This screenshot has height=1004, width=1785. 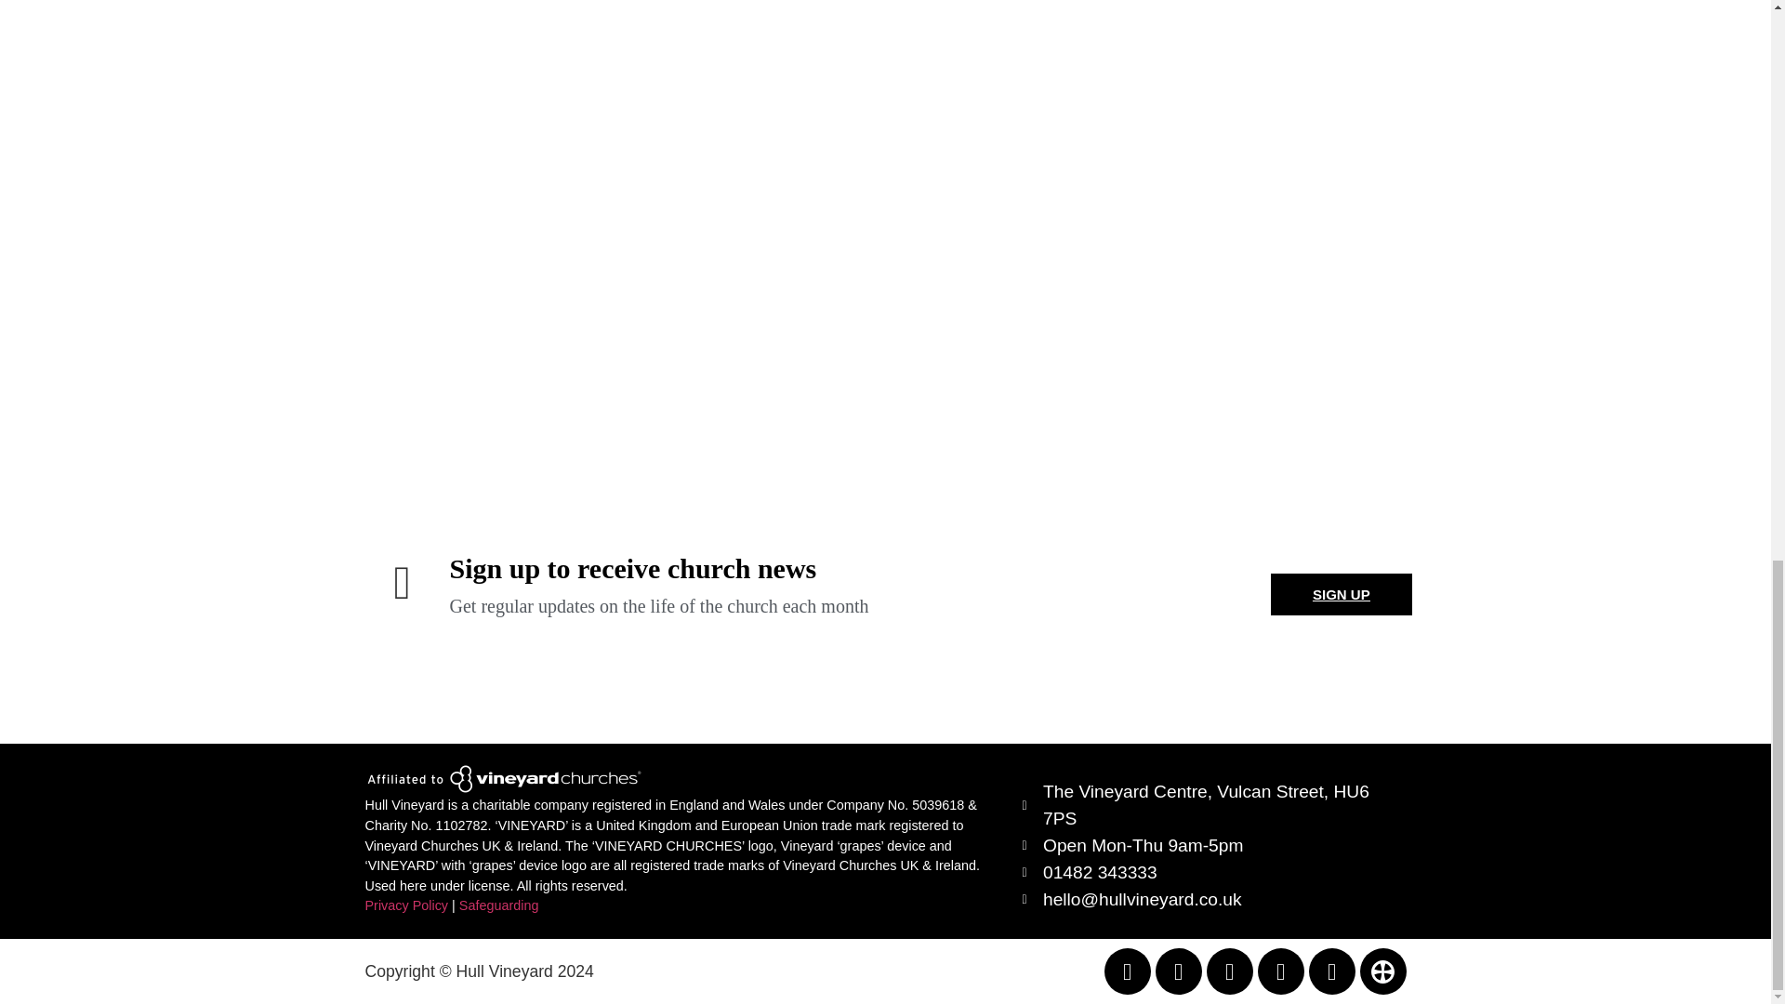 I want to click on Privacy Policy, so click(x=405, y=905).